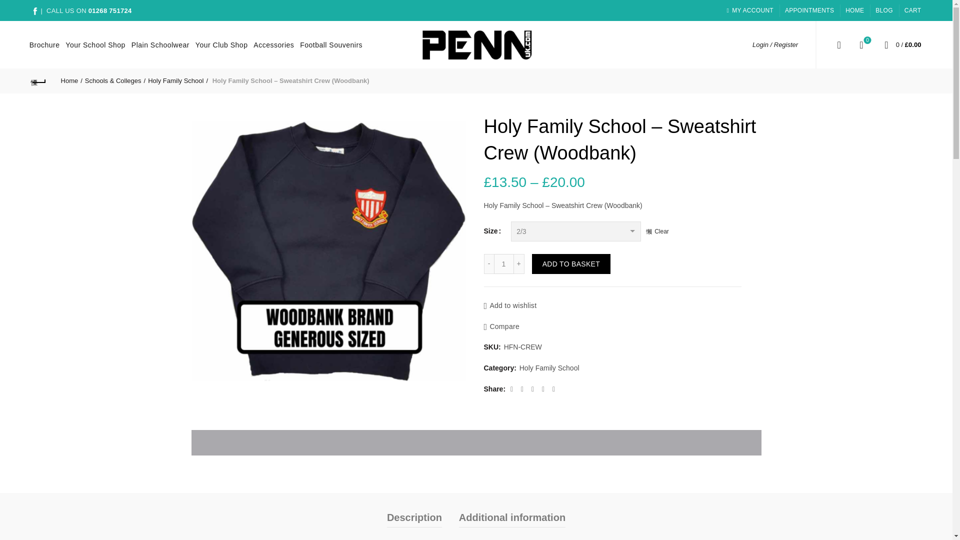 Image resolution: width=960 pixels, height=540 pixels. I want to click on Football Souvenirs, so click(158, 44).